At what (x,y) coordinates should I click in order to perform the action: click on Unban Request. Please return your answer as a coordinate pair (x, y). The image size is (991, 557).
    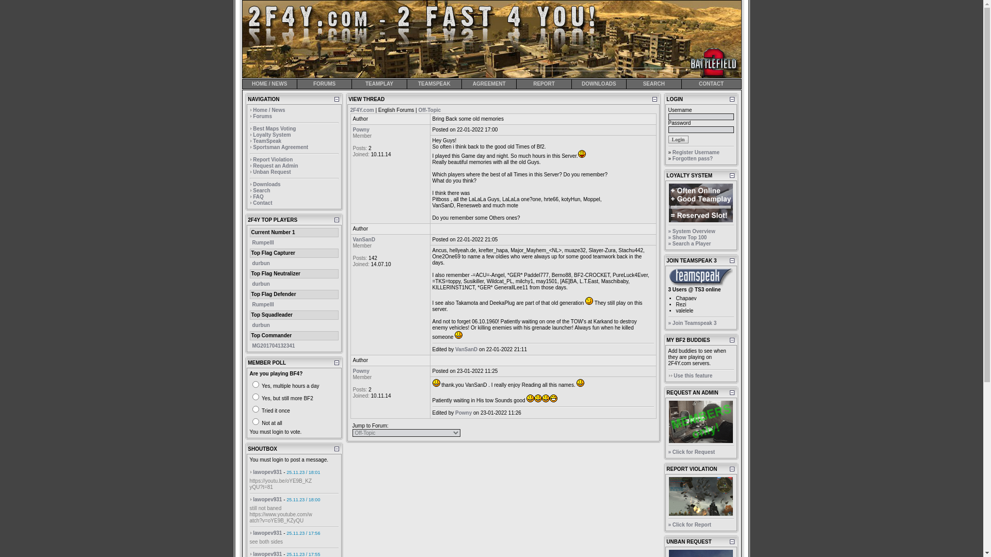
    Looking at the image, I should click on (271, 172).